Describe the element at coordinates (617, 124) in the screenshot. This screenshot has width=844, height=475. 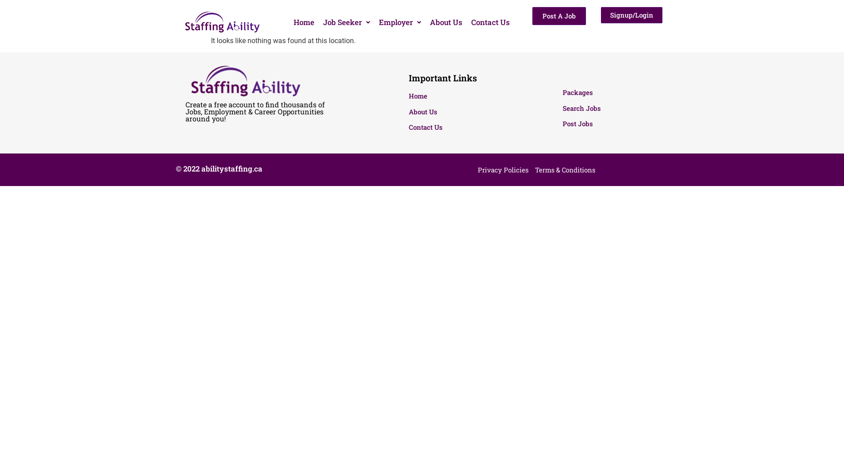
I see `Post Jobs` at that location.